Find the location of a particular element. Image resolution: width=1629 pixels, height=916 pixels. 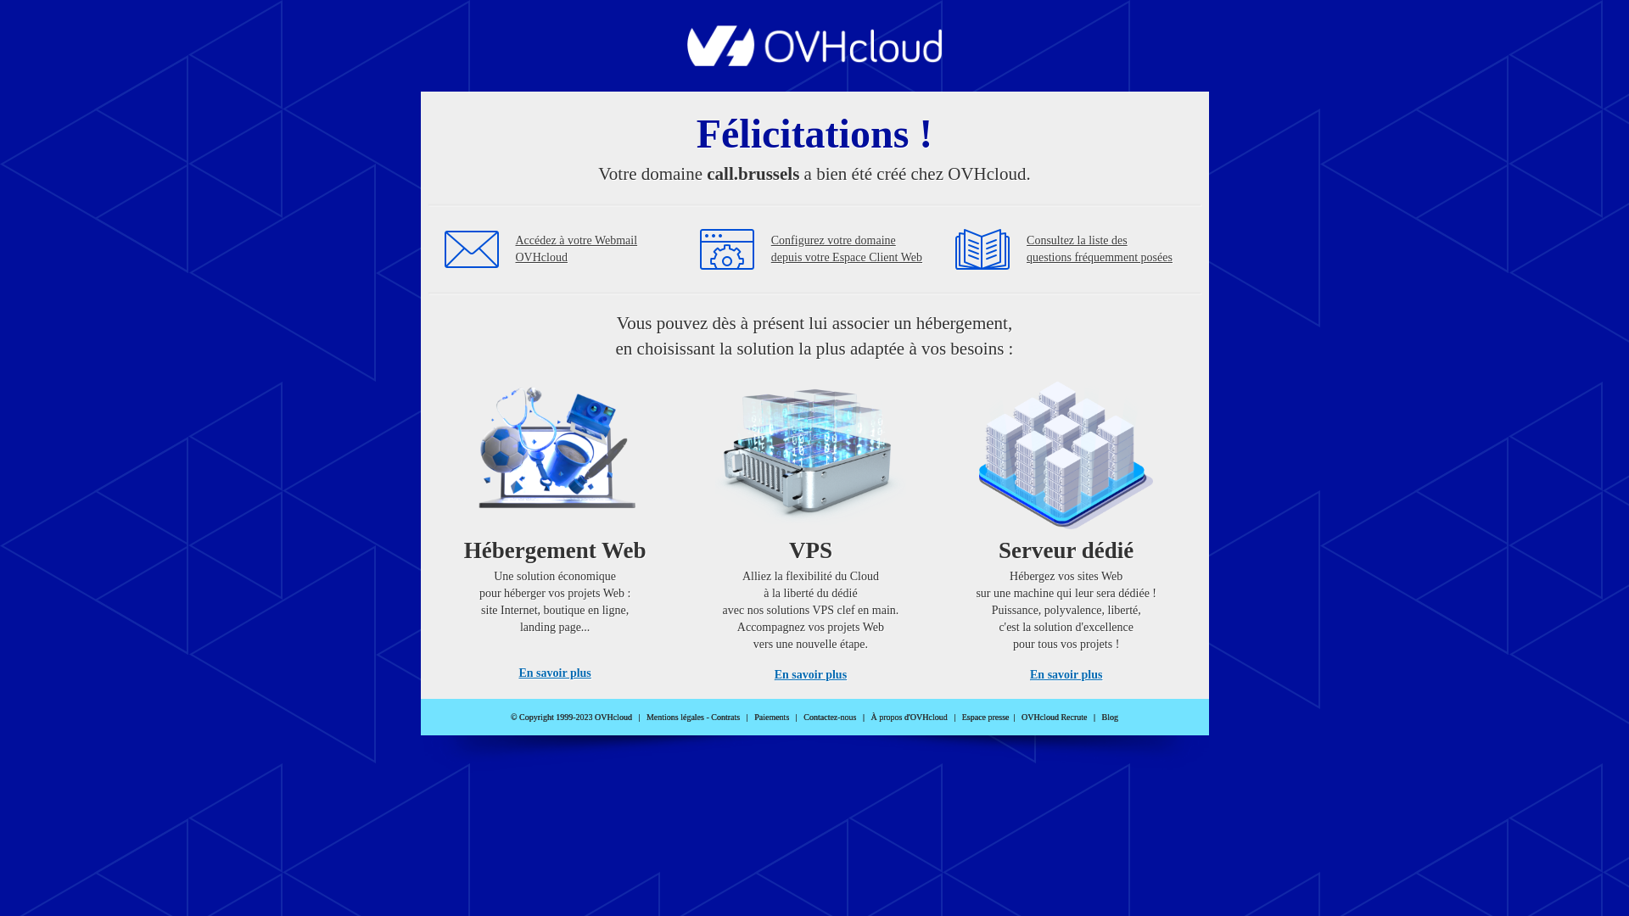

En savoir plus is located at coordinates (555, 673).